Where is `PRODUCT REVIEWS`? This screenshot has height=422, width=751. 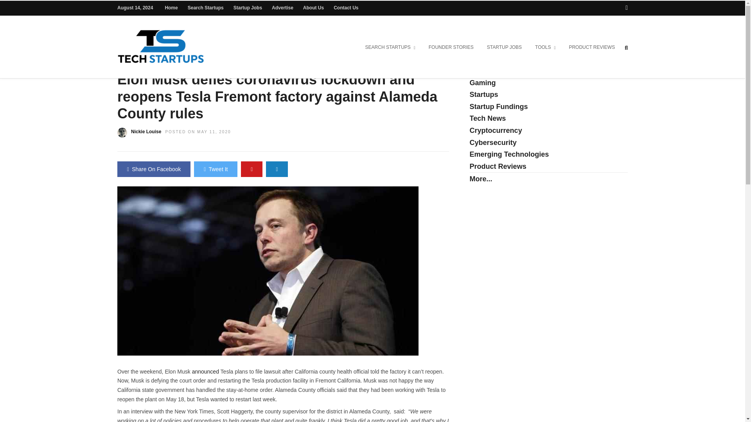 PRODUCT REVIEWS is located at coordinates (591, 48).